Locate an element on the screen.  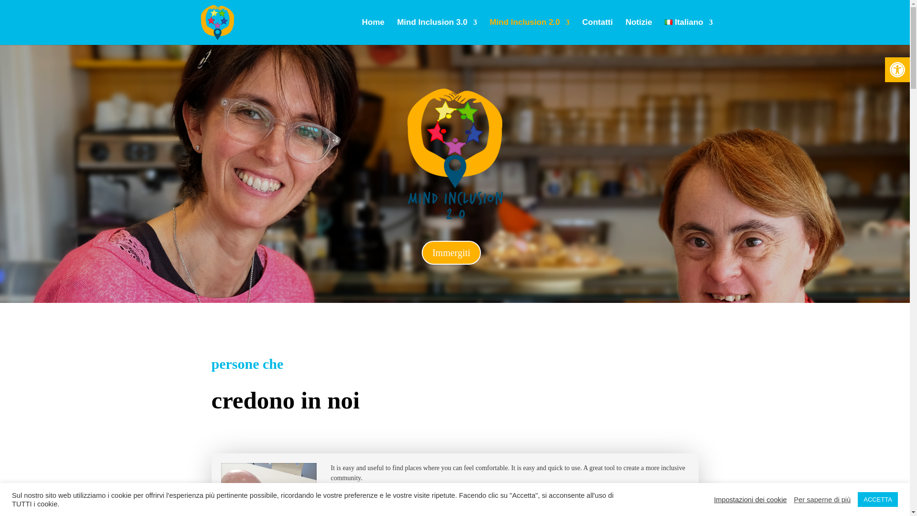
Contatti is located at coordinates (597, 32).